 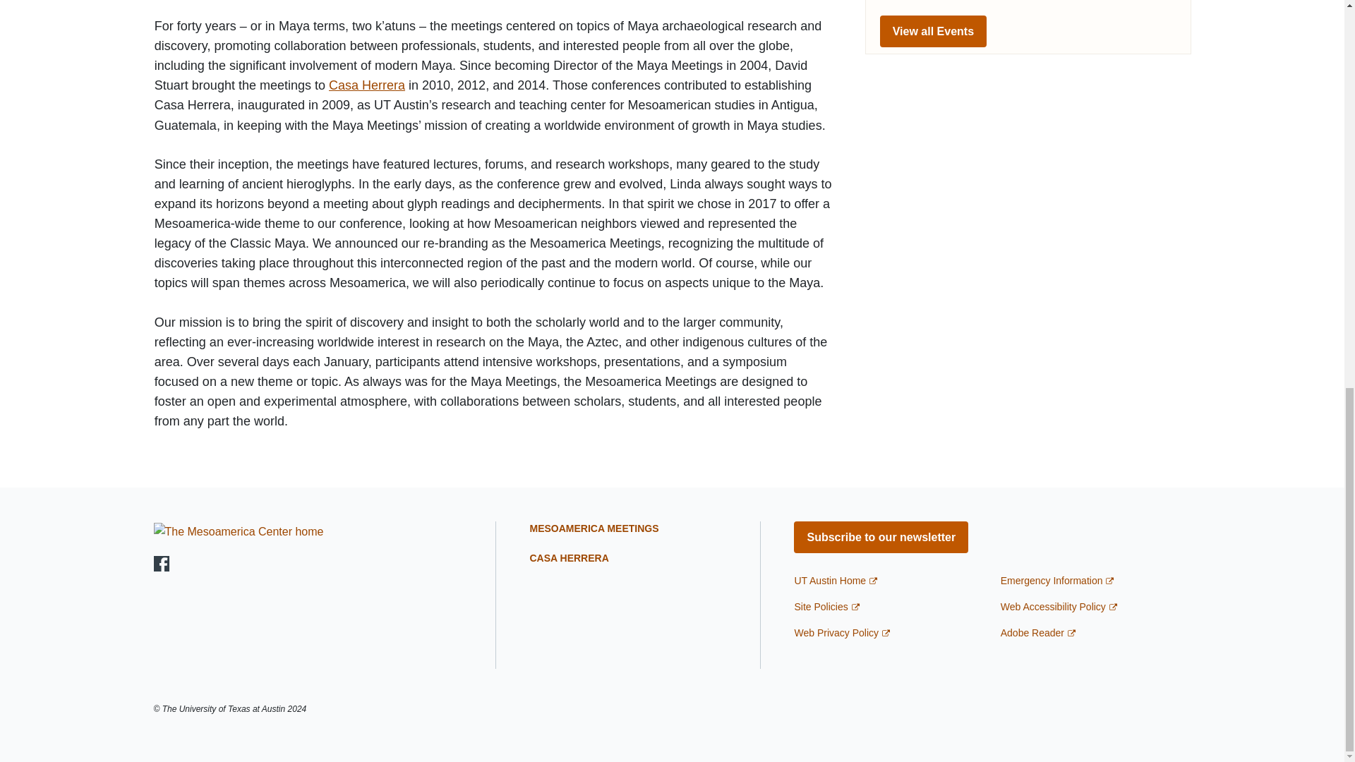 What do you see at coordinates (881, 537) in the screenshot?
I see `Subscribe to our newsletter` at bounding box center [881, 537].